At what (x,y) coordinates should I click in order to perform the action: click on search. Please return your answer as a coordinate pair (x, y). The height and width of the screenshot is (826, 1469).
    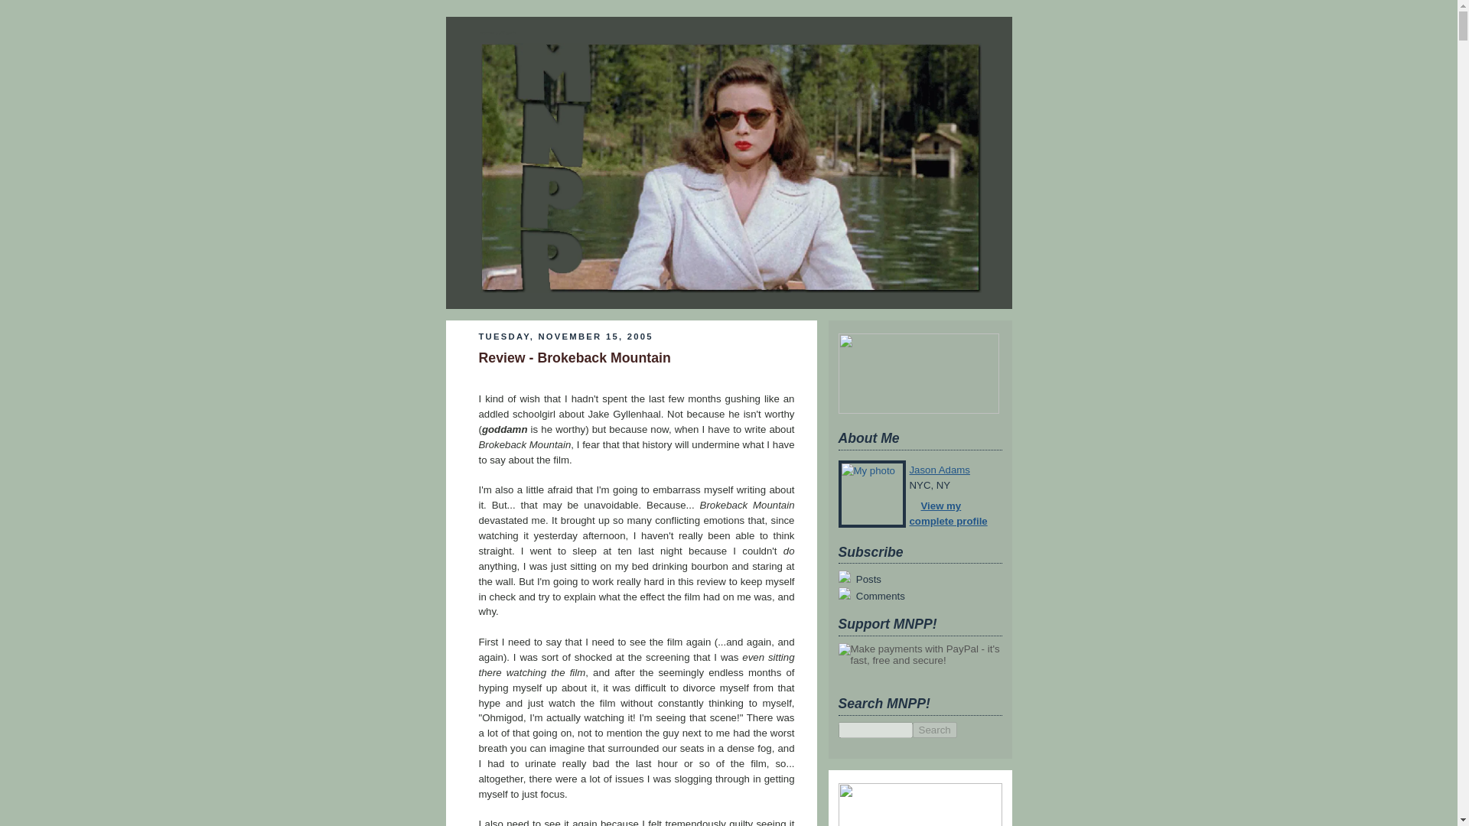
    Looking at the image, I should click on (875, 730).